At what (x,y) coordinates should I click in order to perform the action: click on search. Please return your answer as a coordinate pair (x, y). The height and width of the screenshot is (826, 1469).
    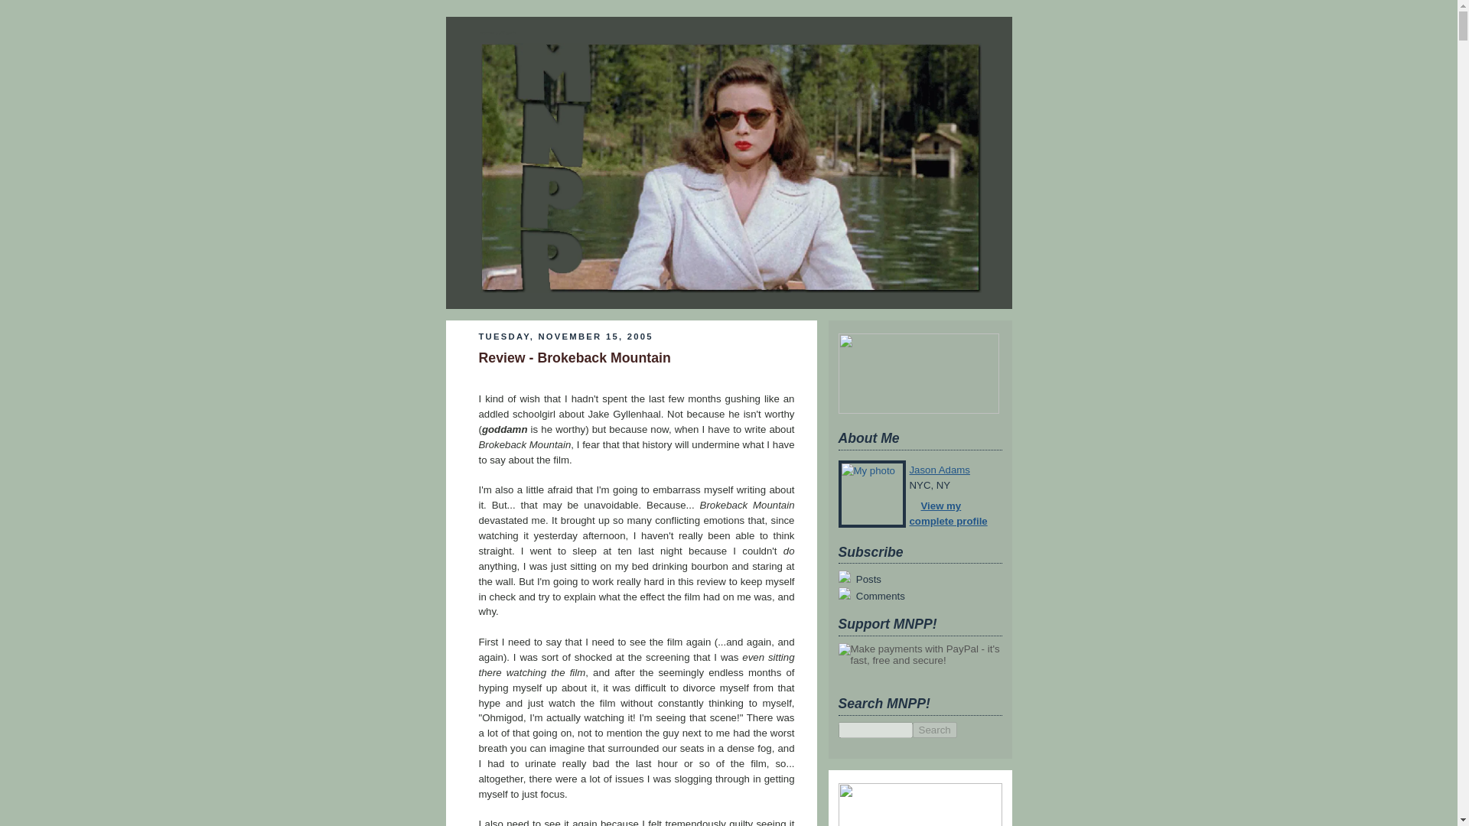
    Looking at the image, I should click on (875, 730).